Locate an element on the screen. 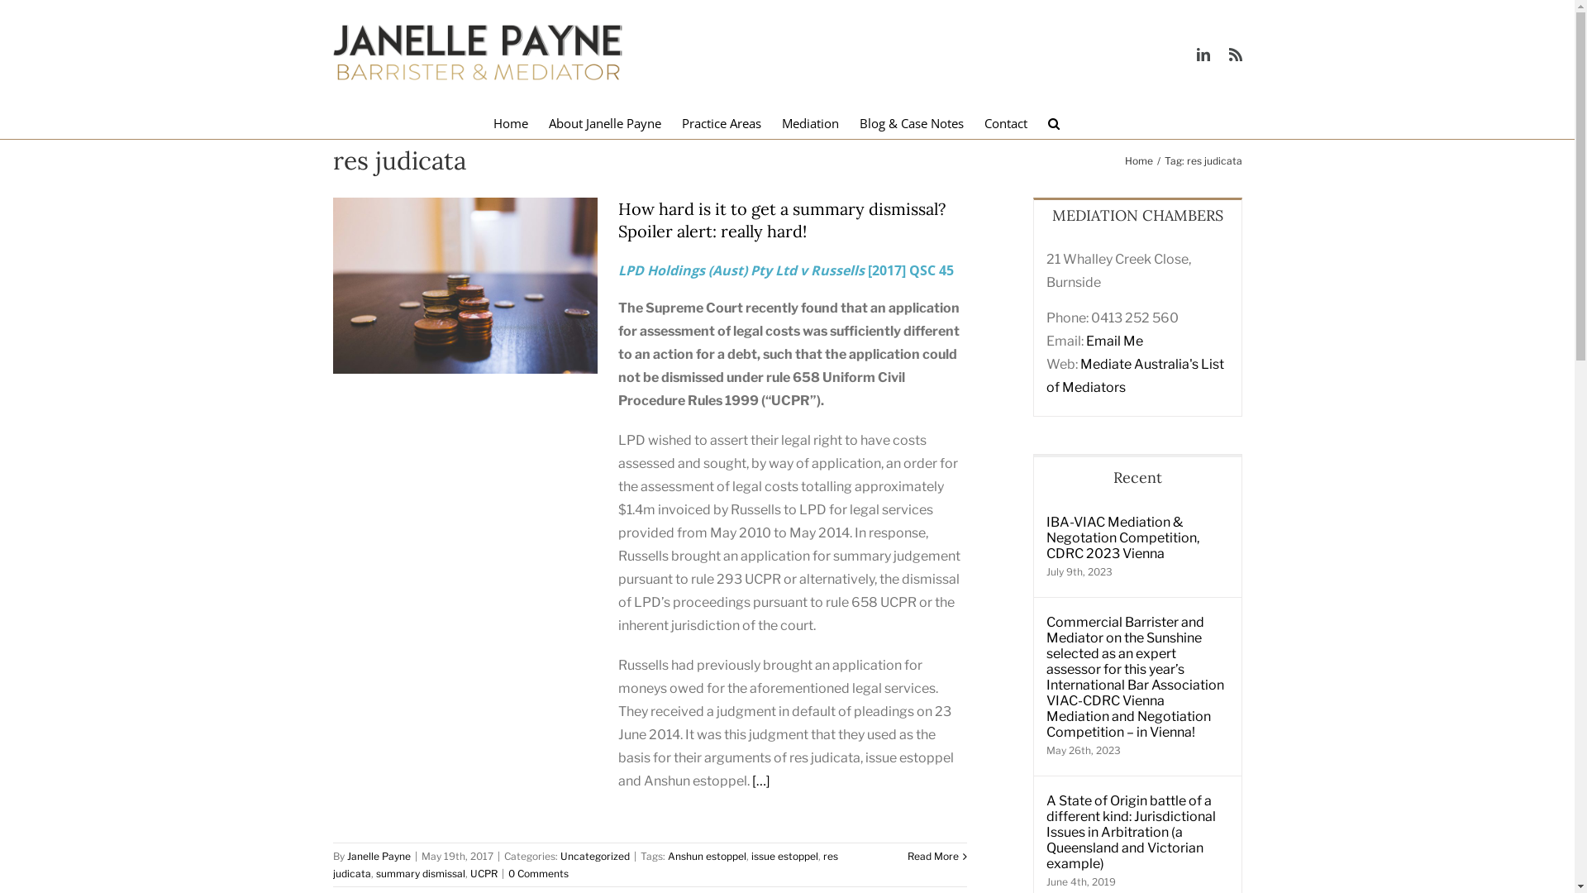 The width and height of the screenshot is (1587, 893). Mediate Australia's List of Mediators is located at coordinates (1136, 375).